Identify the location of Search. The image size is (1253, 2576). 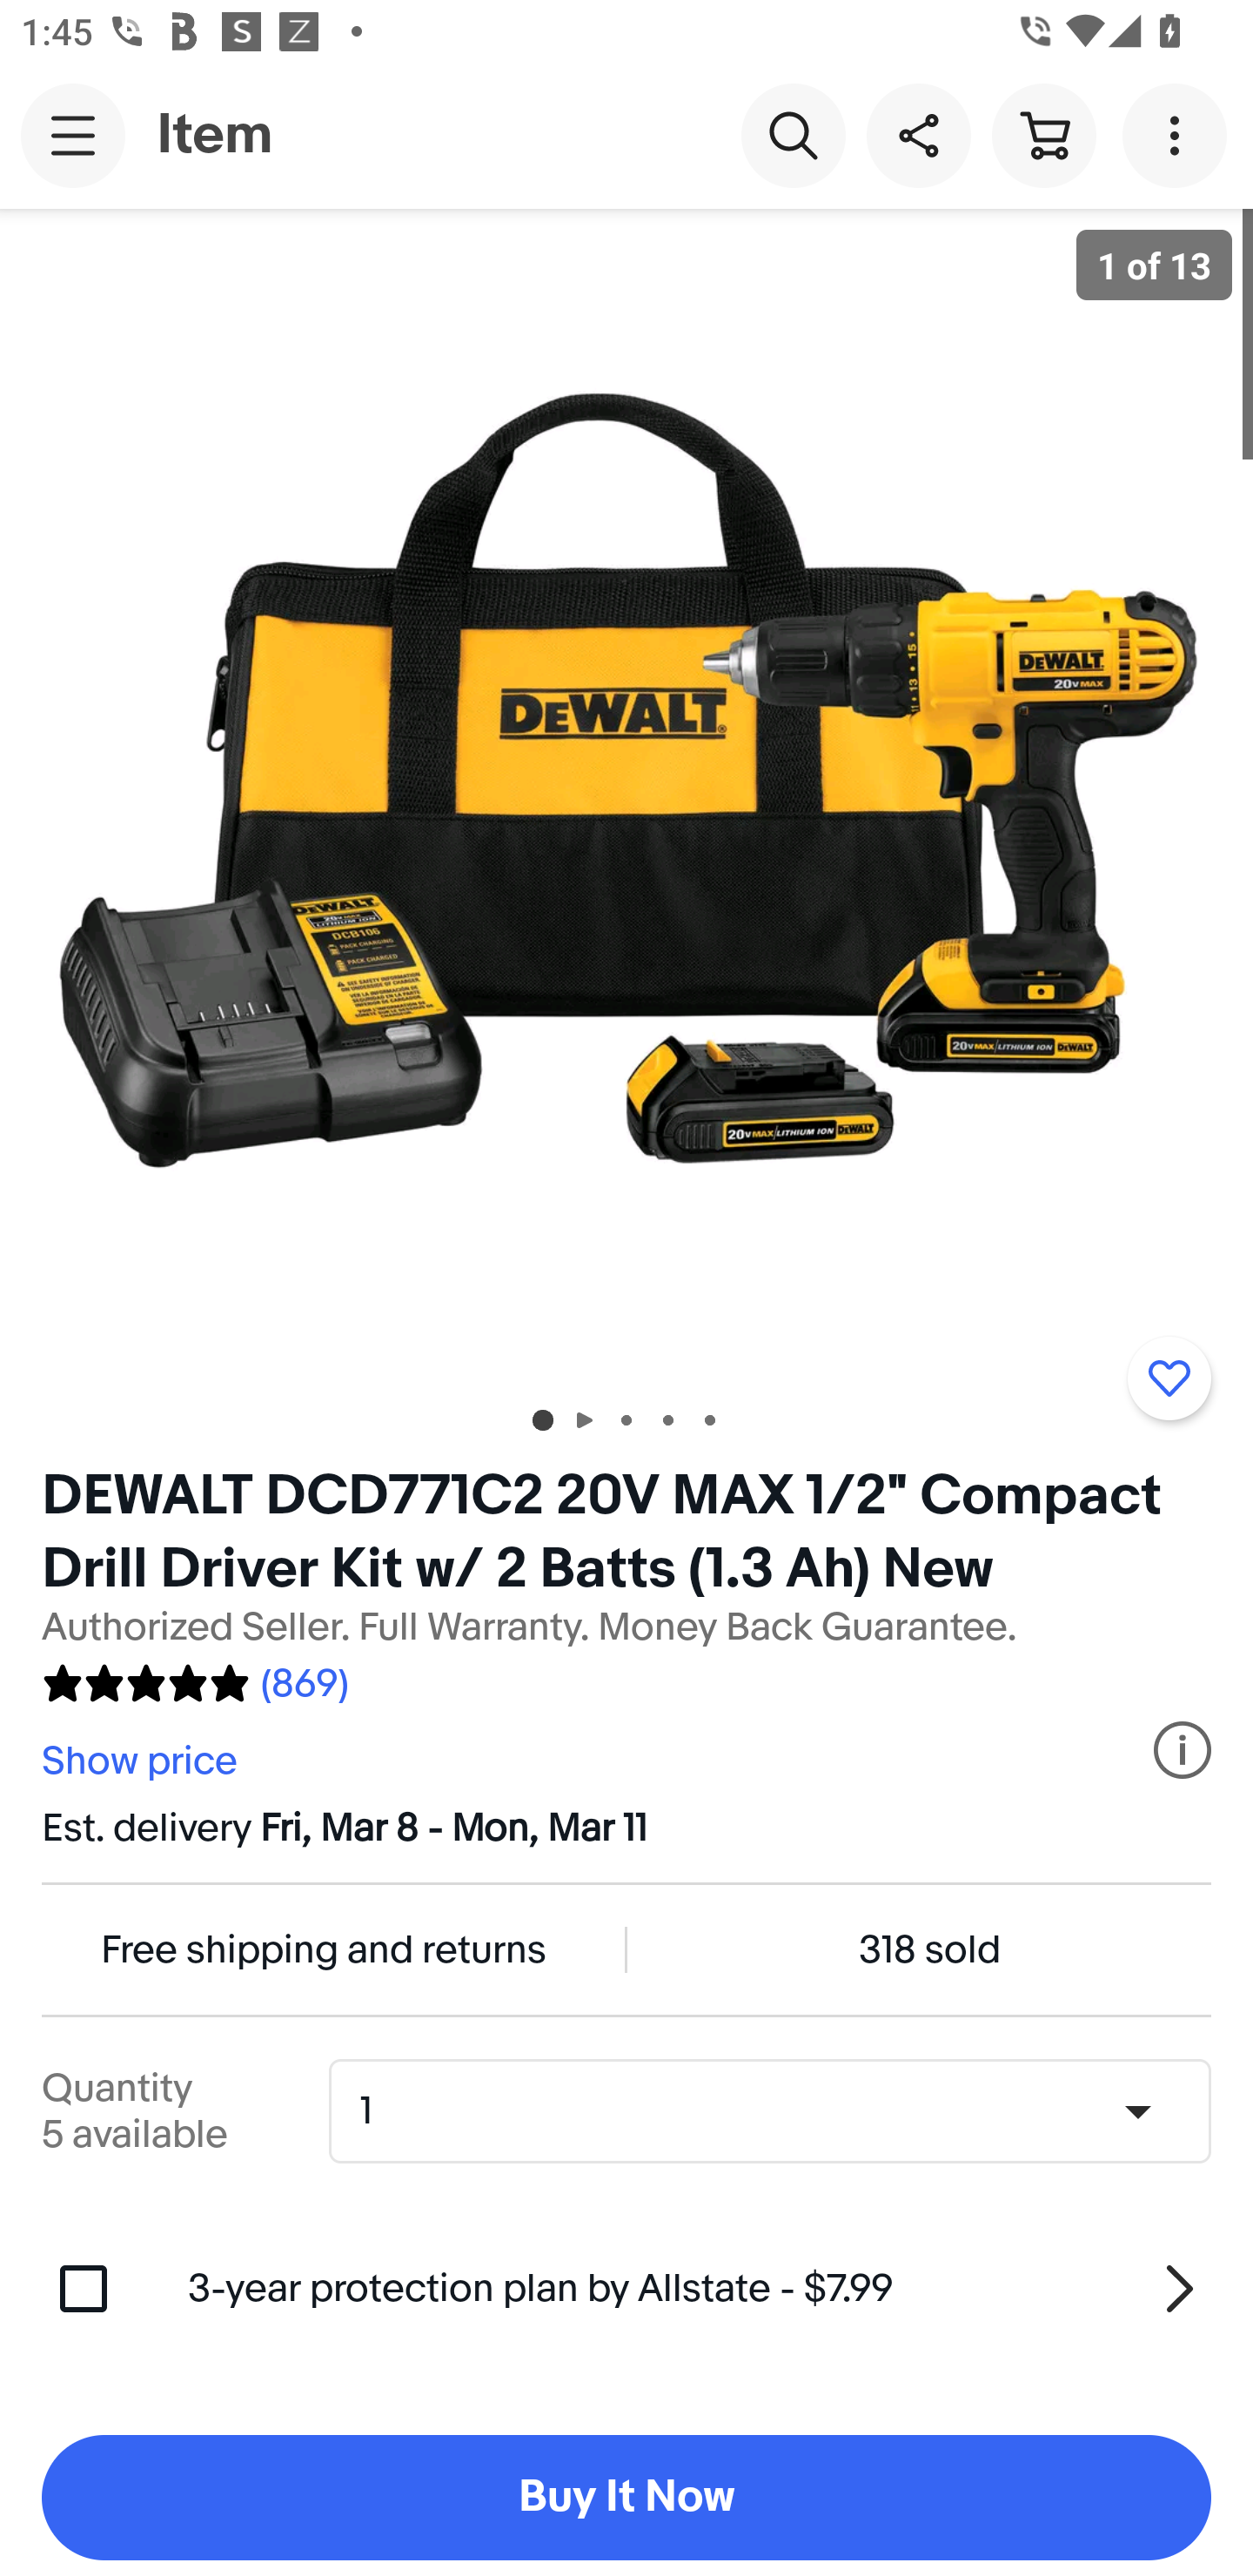
(793, 134).